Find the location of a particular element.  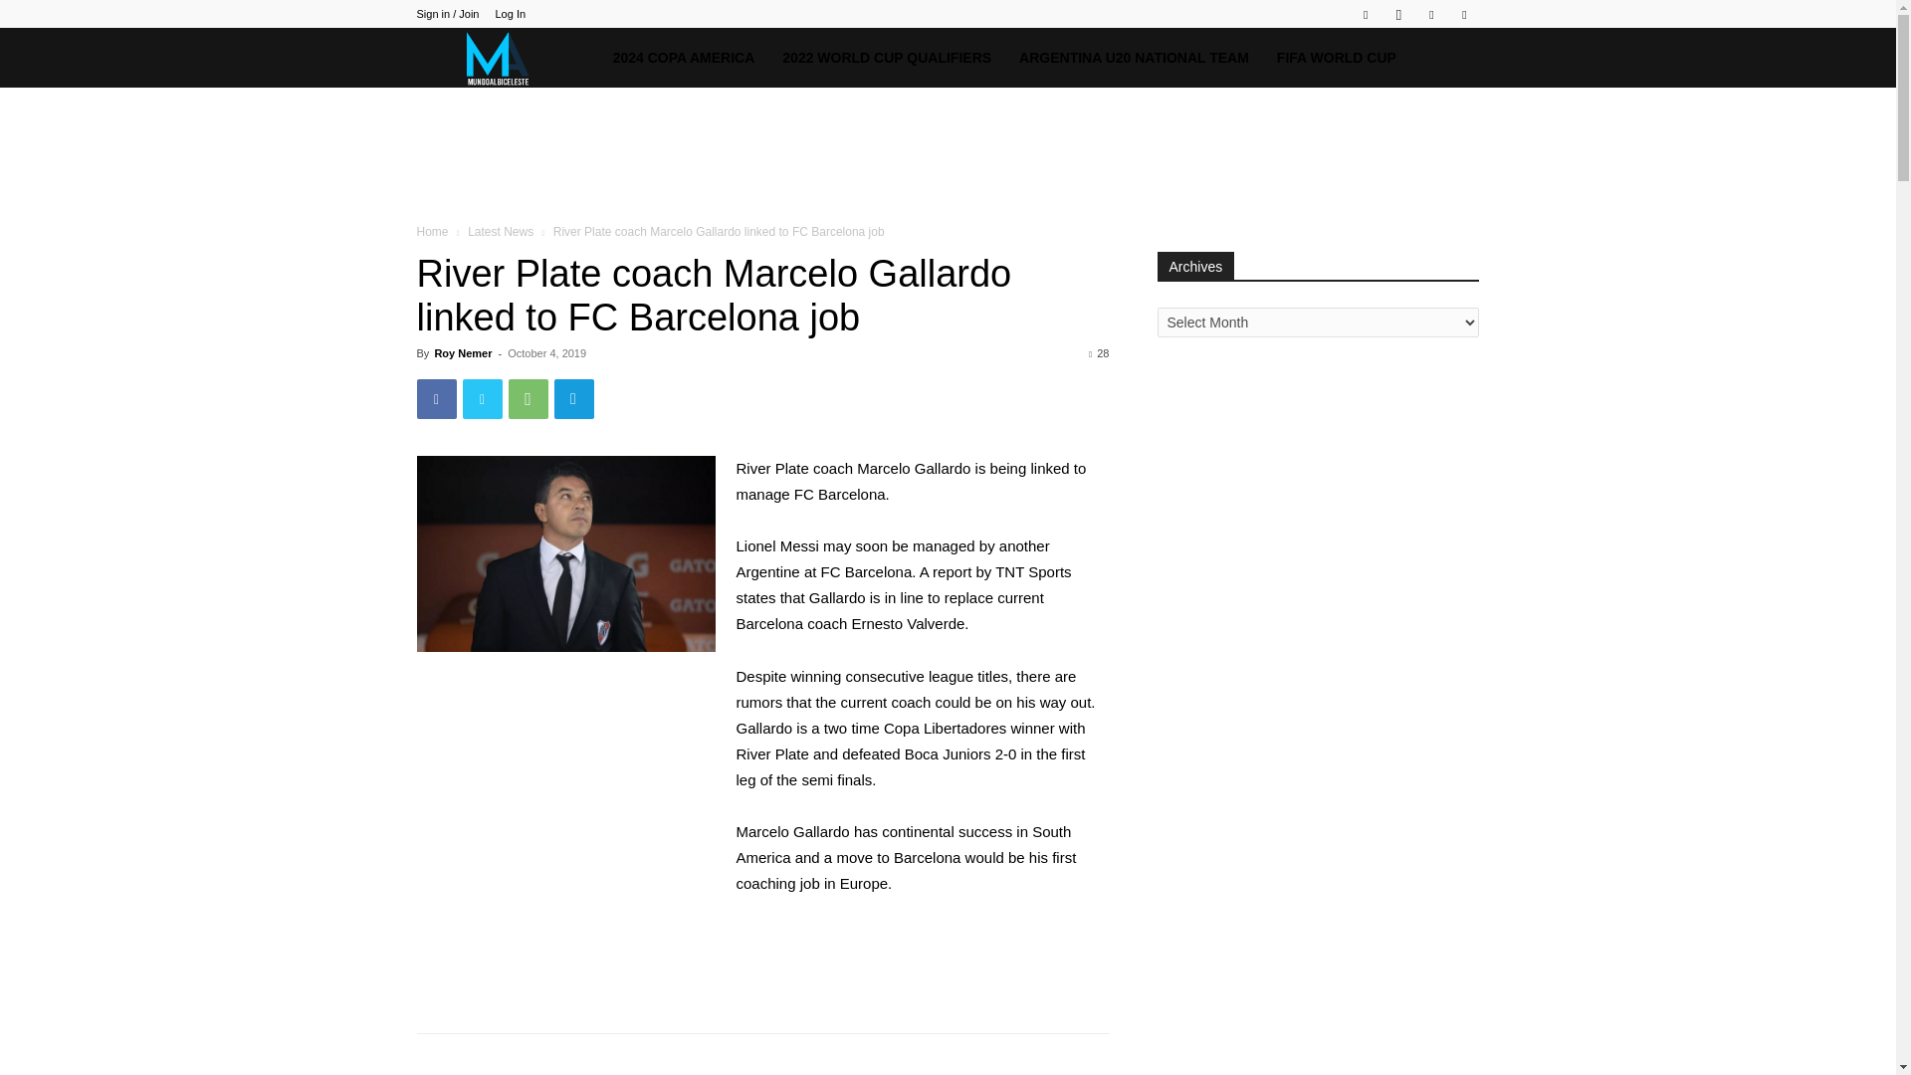

View all posts in Latest News is located at coordinates (500, 231).